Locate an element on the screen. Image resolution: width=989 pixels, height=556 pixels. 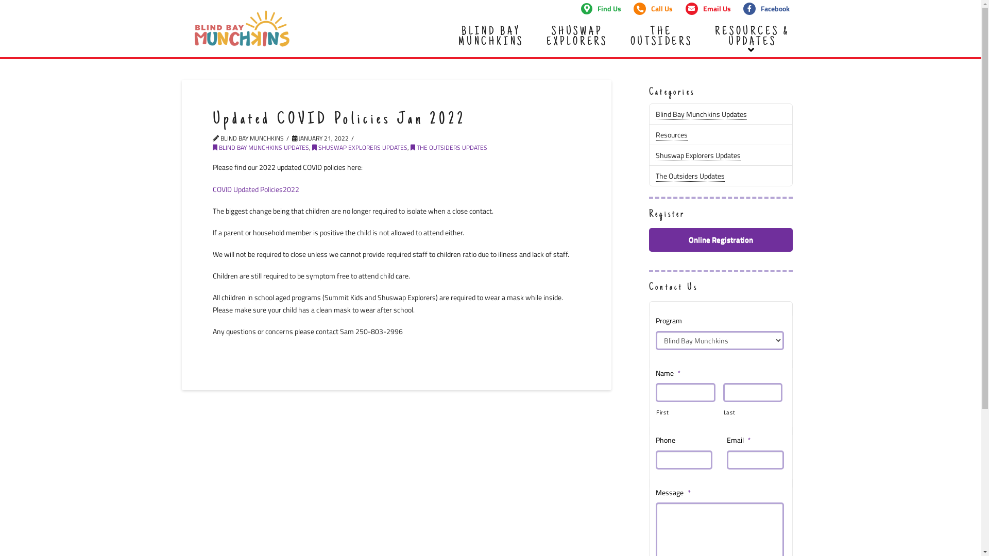
Facebook is located at coordinates (766, 9).